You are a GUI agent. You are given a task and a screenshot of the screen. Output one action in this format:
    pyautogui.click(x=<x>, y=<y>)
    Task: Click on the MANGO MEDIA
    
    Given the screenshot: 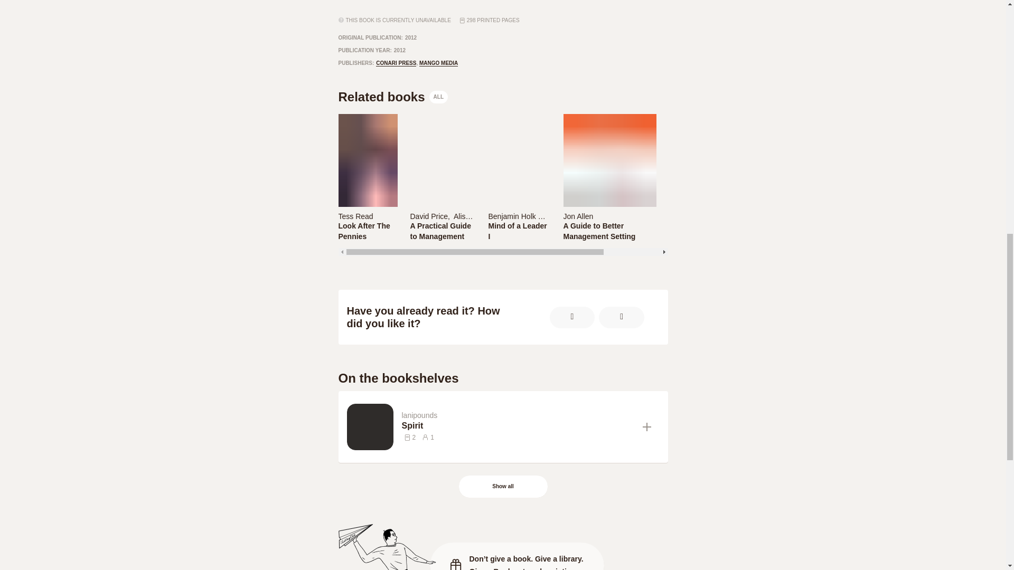 What is the action you would take?
    pyautogui.click(x=438, y=63)
    